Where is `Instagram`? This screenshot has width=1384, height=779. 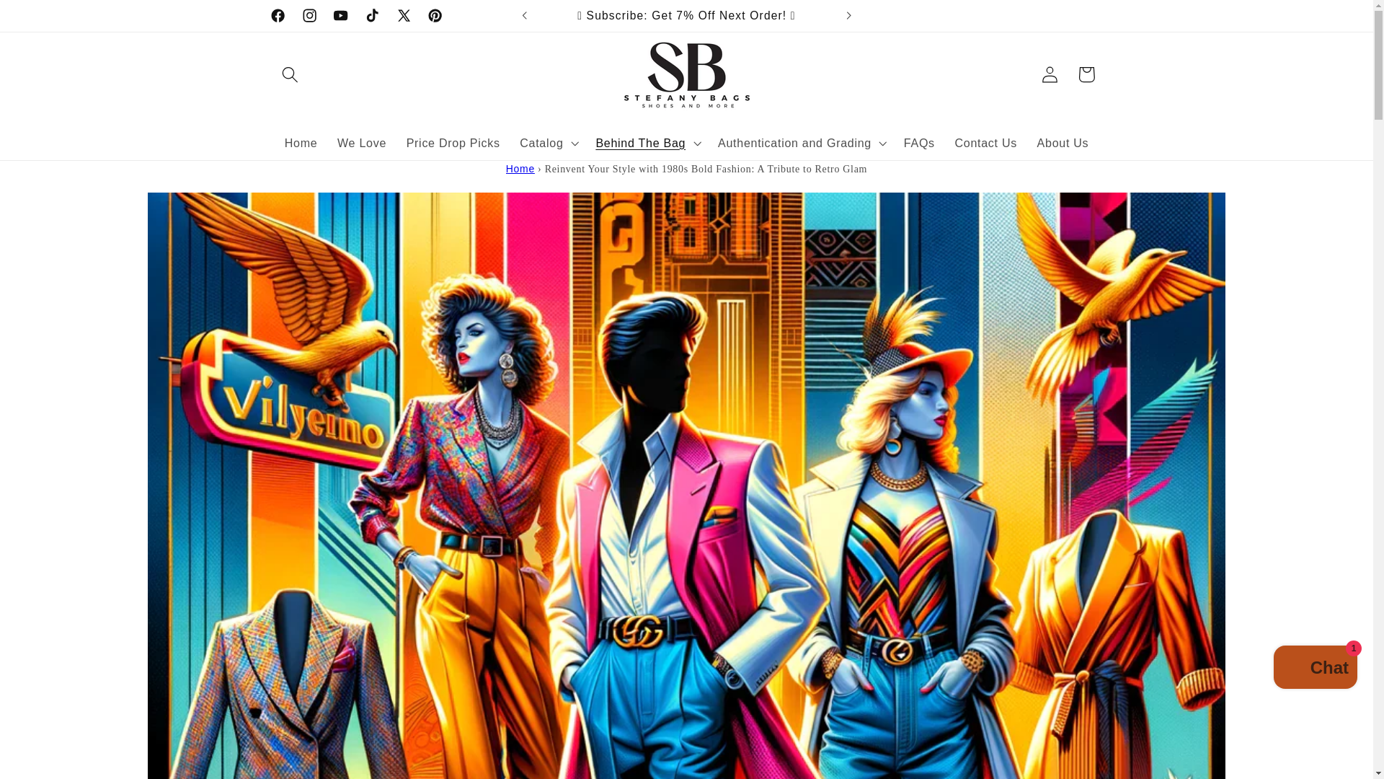 Instagram is located at coordinates (309, 16).